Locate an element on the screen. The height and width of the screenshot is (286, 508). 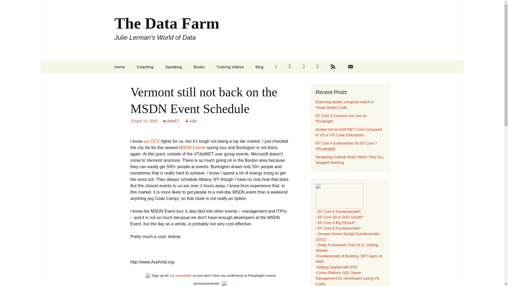
my newsletter is located at coordinates (180, 275).